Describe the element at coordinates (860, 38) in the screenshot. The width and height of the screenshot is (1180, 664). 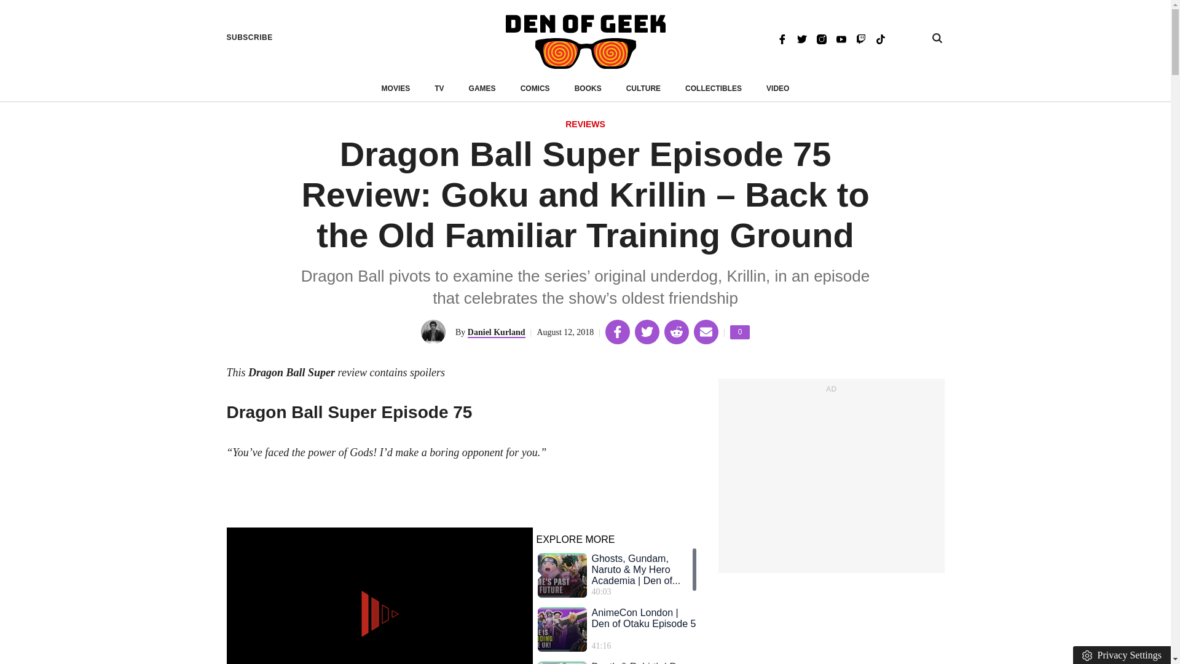
I see `Twitch` at that location.